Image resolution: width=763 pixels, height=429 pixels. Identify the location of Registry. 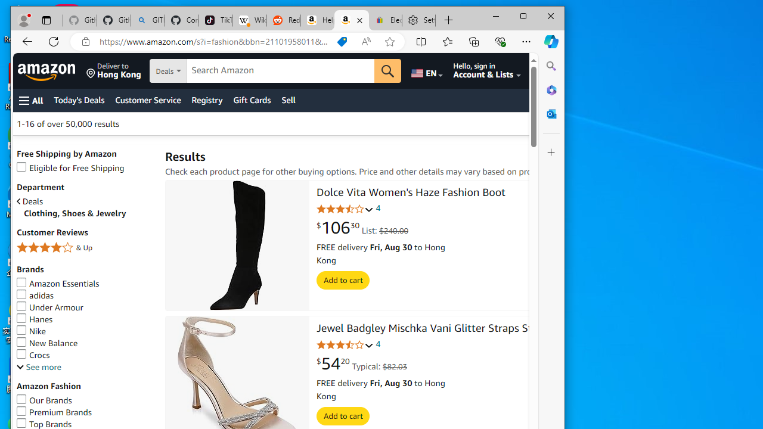
(207, 100).